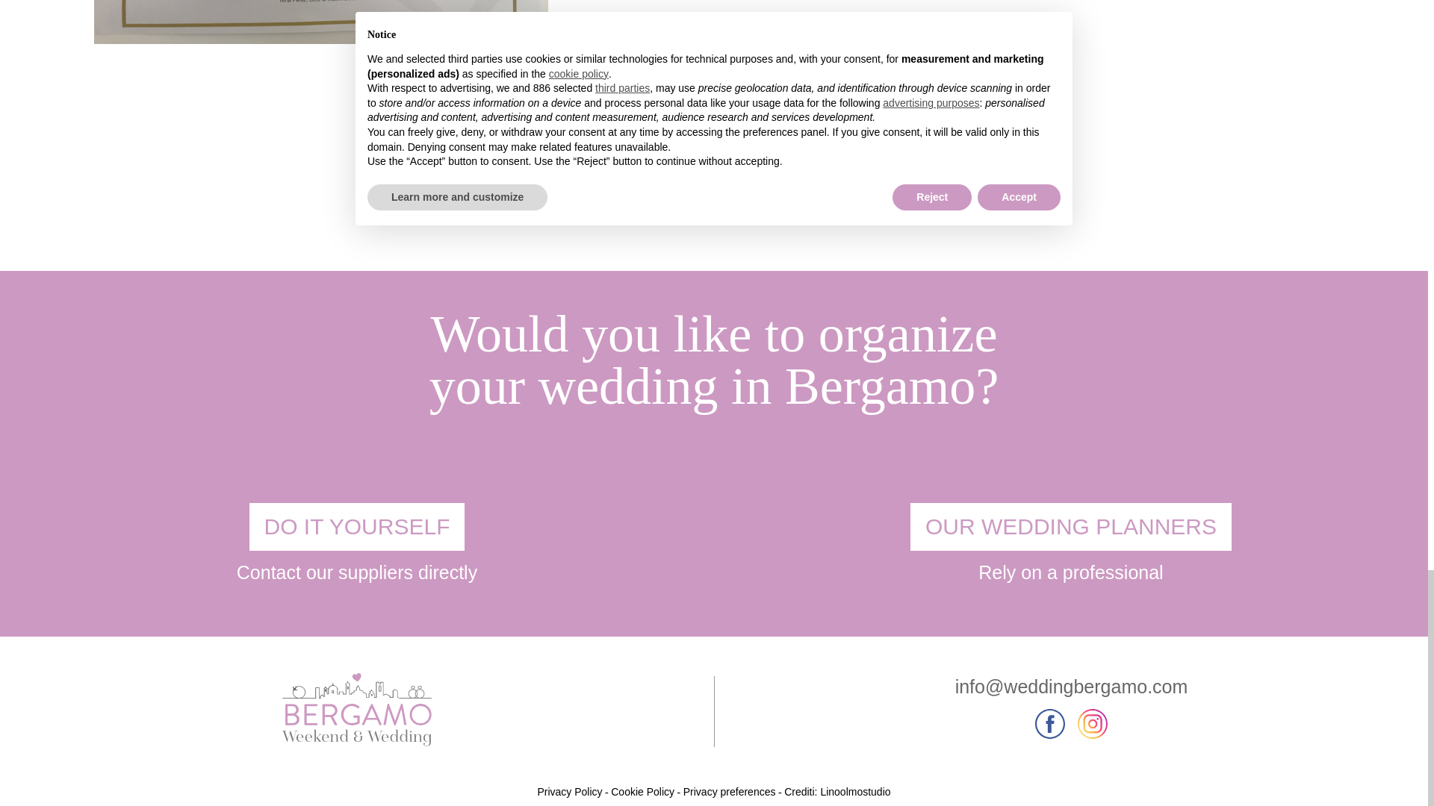 The width and height of the screenshot is (1434, 806). What do you see at coordinates (1070, 527) in the screenshot?
I see `OUR WEDDING PLANNERS` at bounding box center [1070, 527].